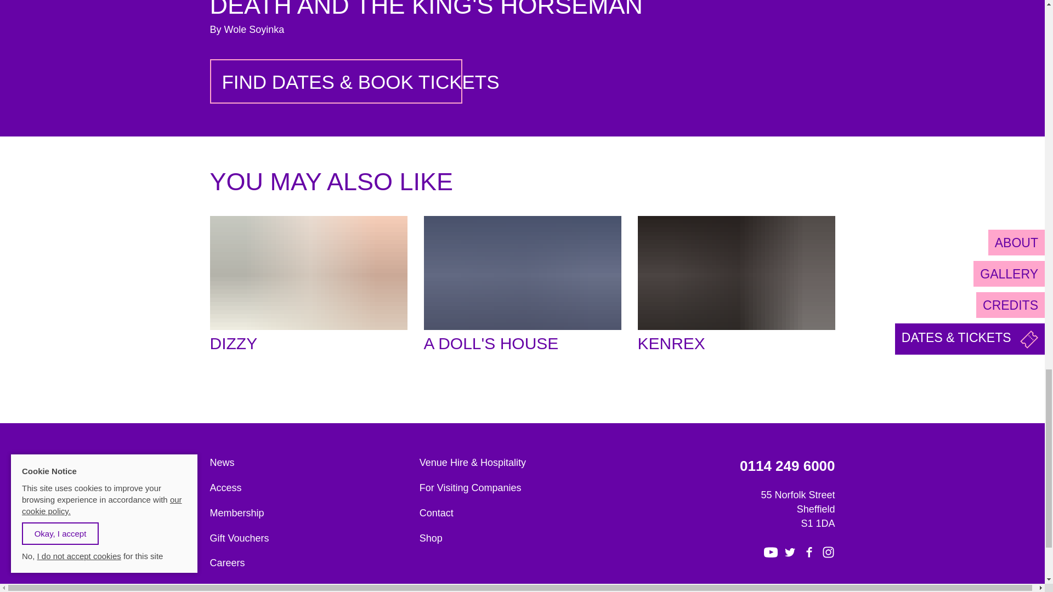  I want to click on Access, so click(309, 488).